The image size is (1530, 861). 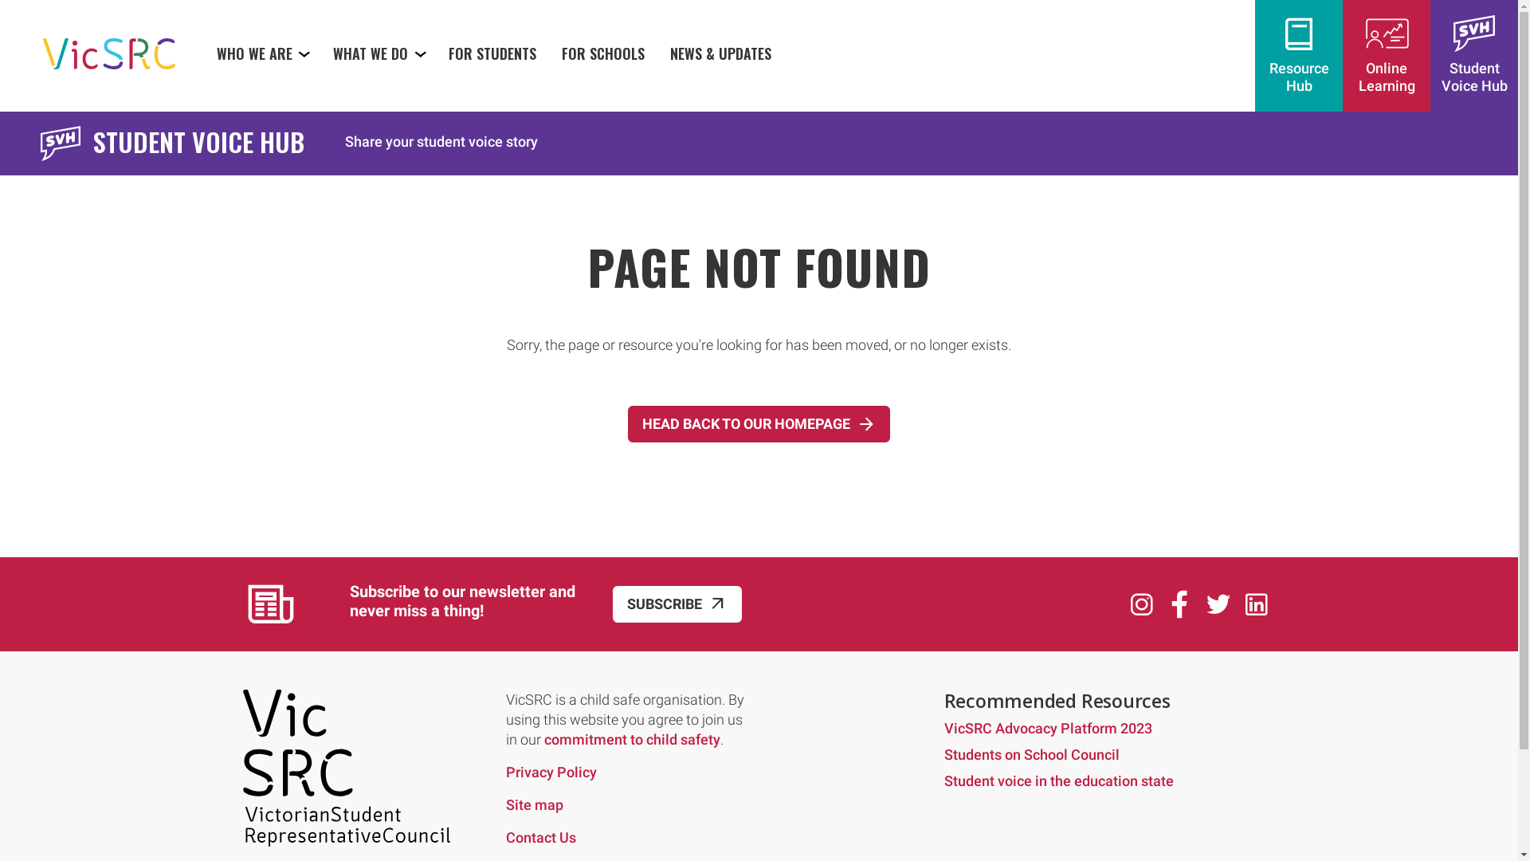 I want to click on Students on School Council, so click(x=1031, y=754).